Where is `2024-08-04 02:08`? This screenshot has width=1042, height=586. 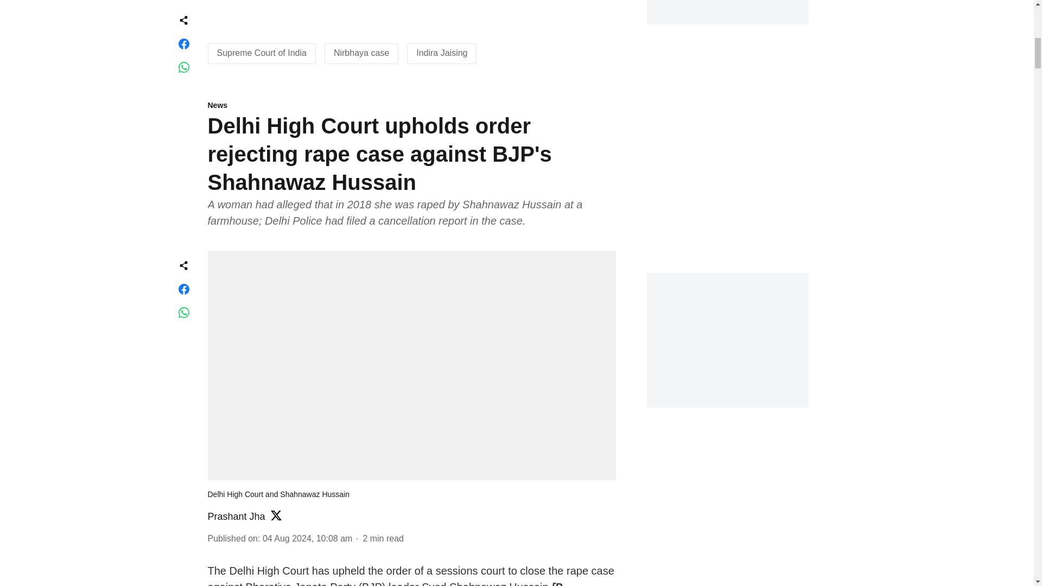 2024-08-04 02:08 is located at coordinates (307, 538).